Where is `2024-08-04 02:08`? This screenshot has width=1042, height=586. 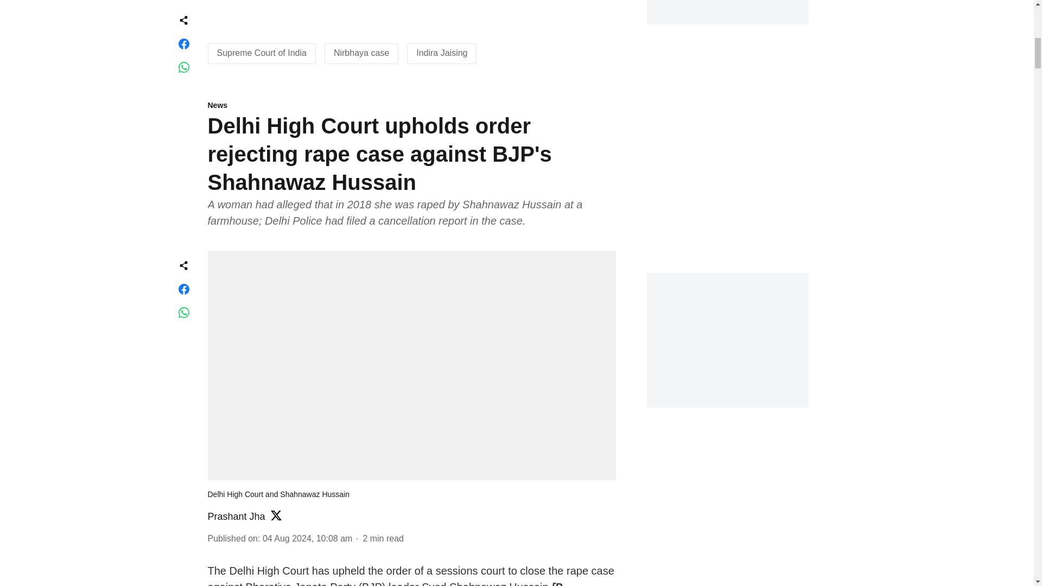 2024-08-04 02:08 is located at coordinates (307, 538).